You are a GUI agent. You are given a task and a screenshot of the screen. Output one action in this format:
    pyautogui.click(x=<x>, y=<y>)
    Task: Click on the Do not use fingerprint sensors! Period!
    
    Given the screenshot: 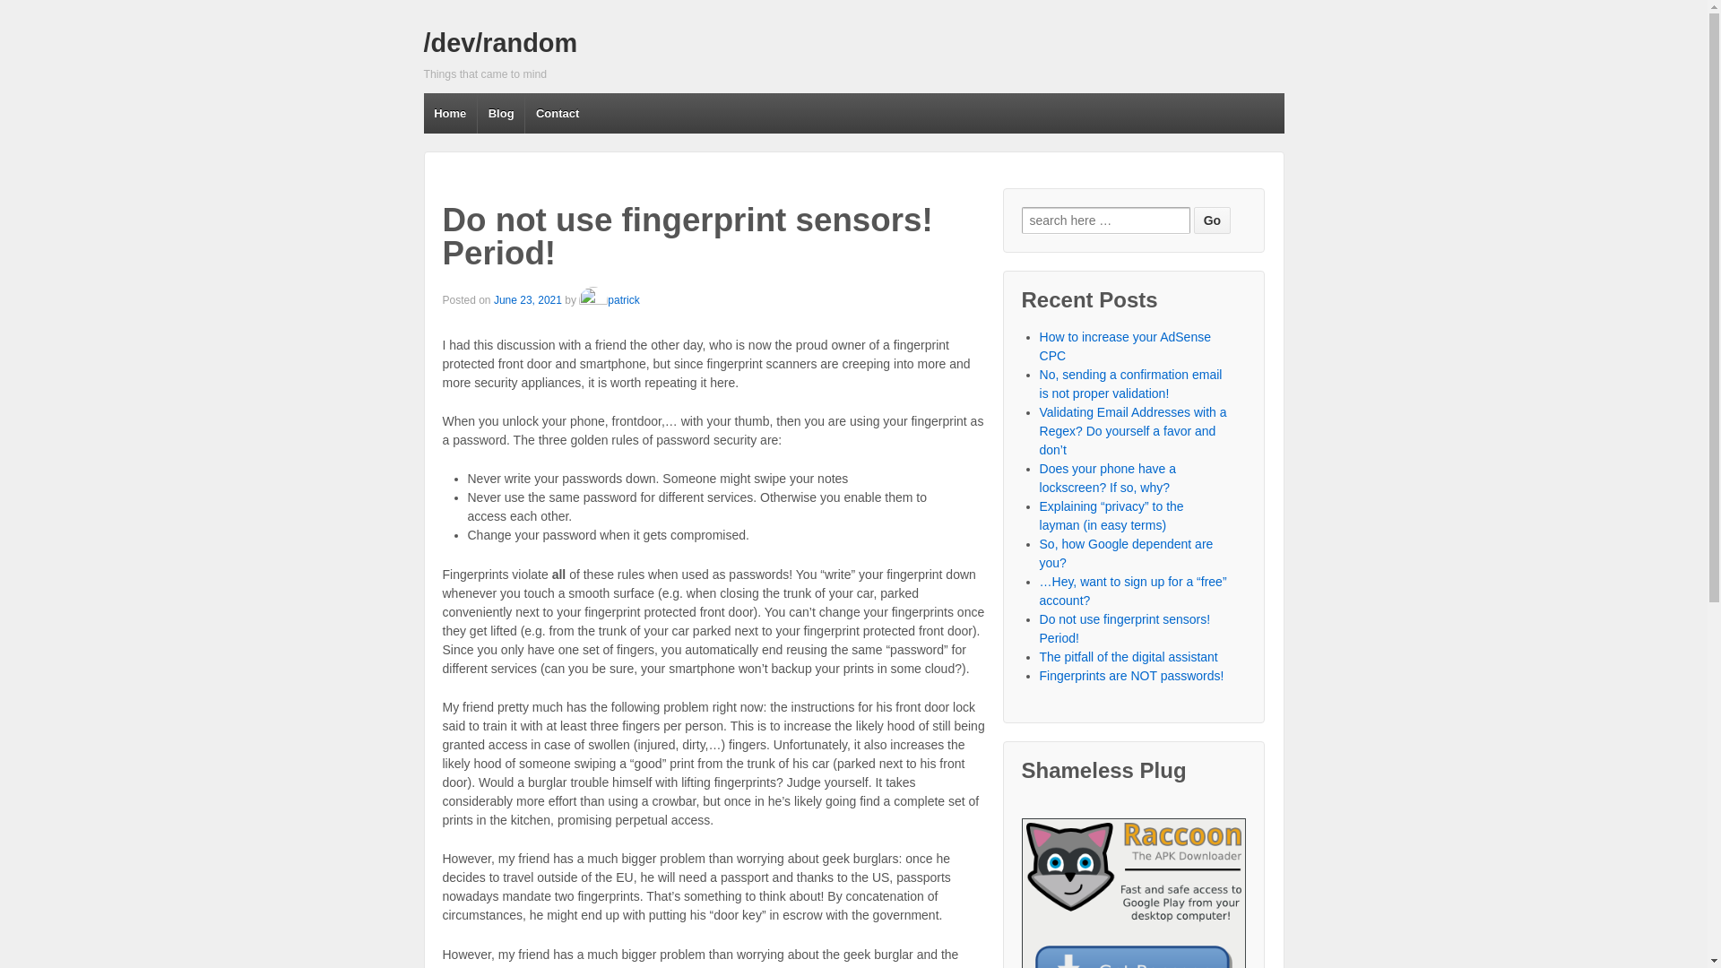 What is the action you would take?
    pyautogui.click(x=1125, y=628)
    